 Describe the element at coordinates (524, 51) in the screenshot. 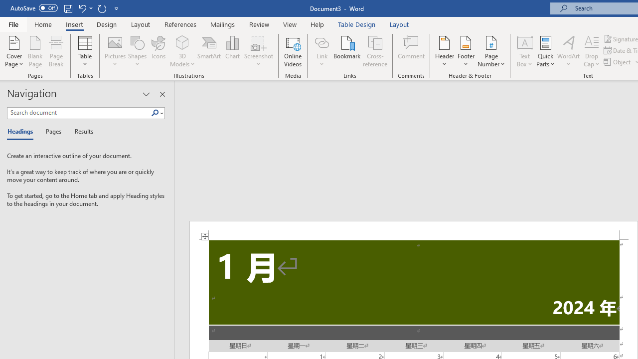

I see `Text Box` at that location.